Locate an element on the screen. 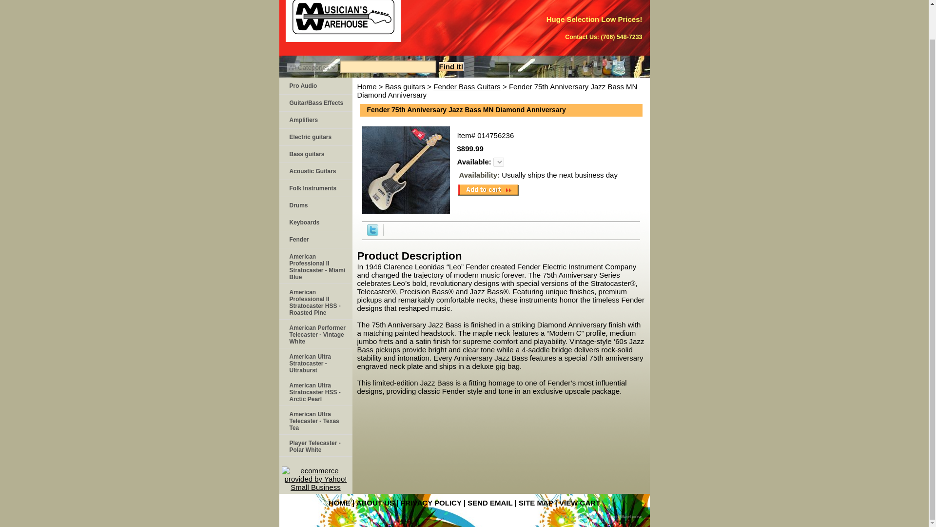  SEND EMAIL is located at coordinates (489, 503).